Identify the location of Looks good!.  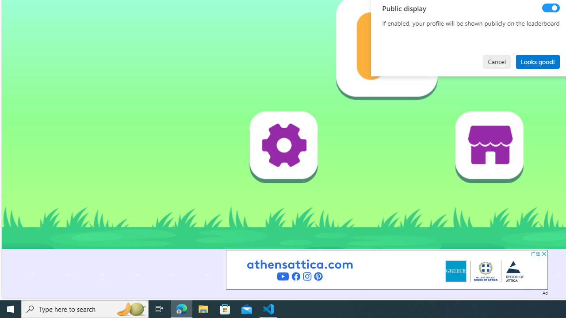
(538, 62).